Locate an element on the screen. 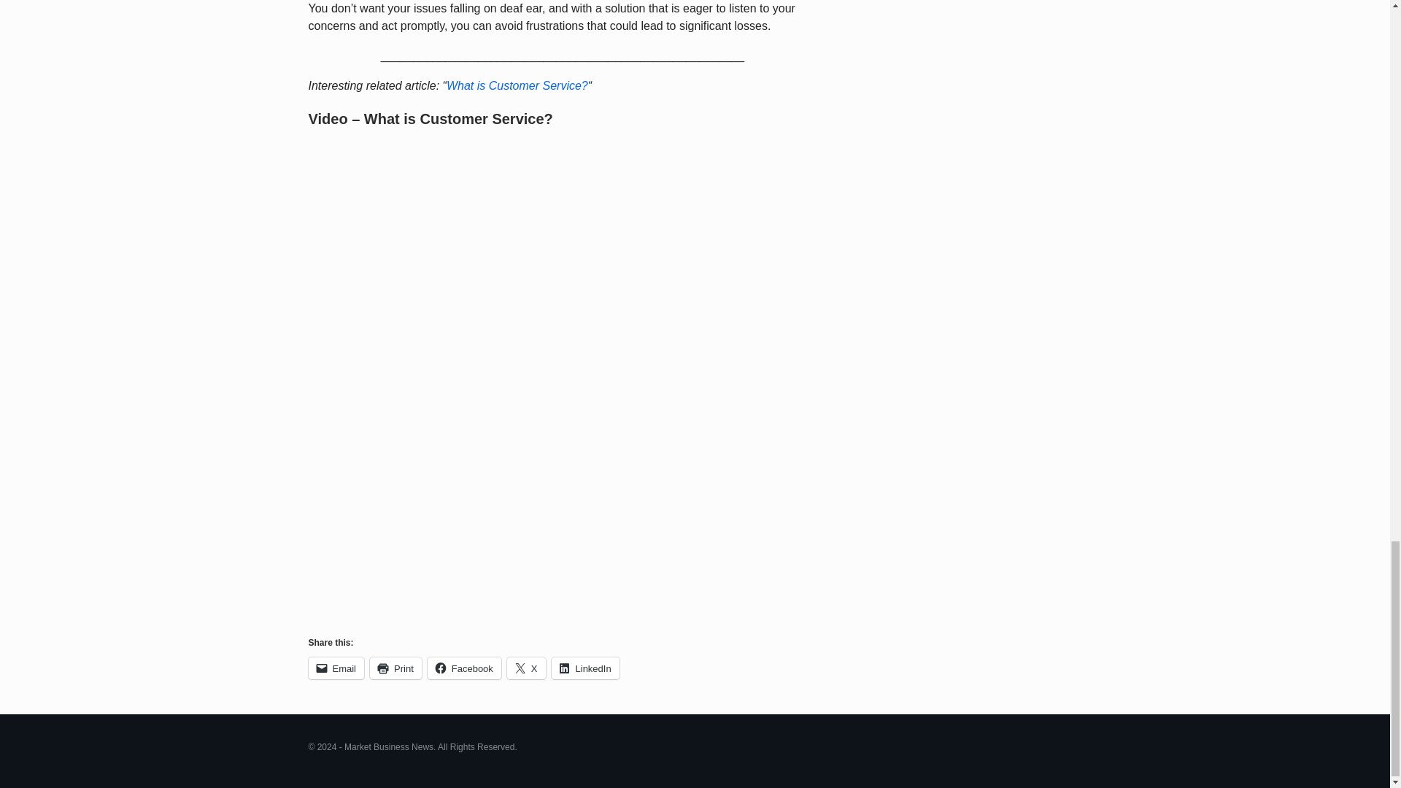 This screenshot has width=1401, height=788. What is Customer Service? is located at coordinates (517, 86).